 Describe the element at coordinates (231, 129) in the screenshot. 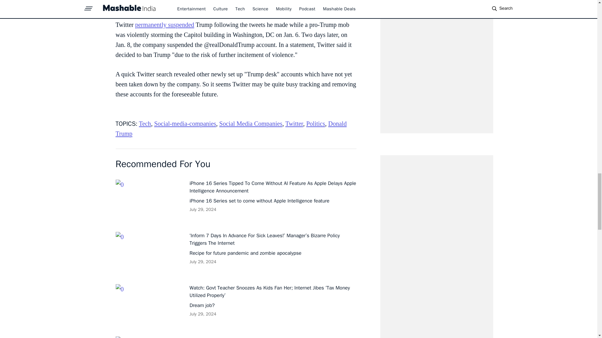

I see `Donald Trump` at that location.